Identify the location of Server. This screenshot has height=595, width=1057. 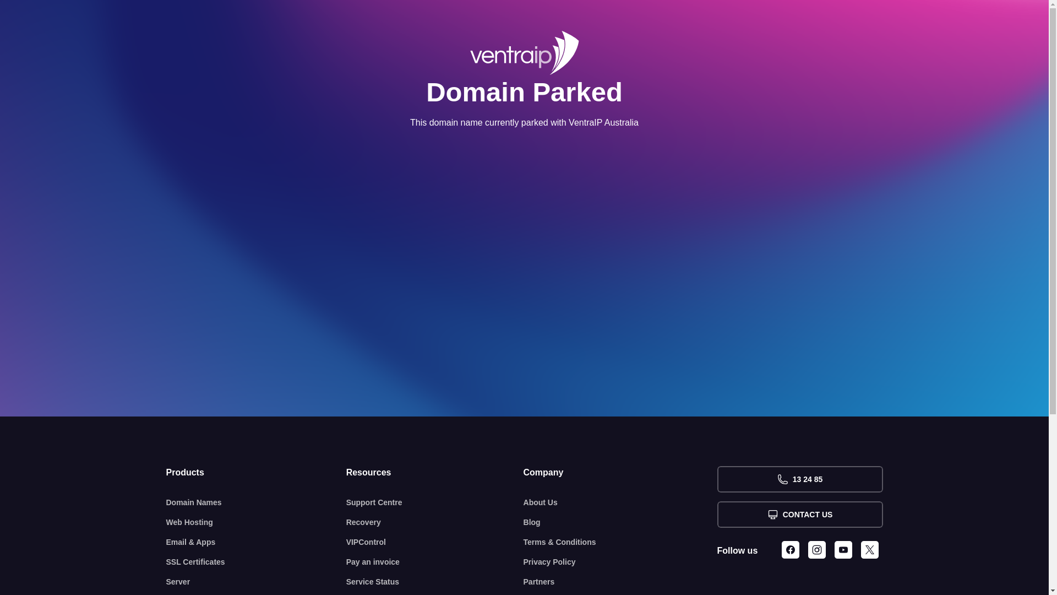
(257, 582).